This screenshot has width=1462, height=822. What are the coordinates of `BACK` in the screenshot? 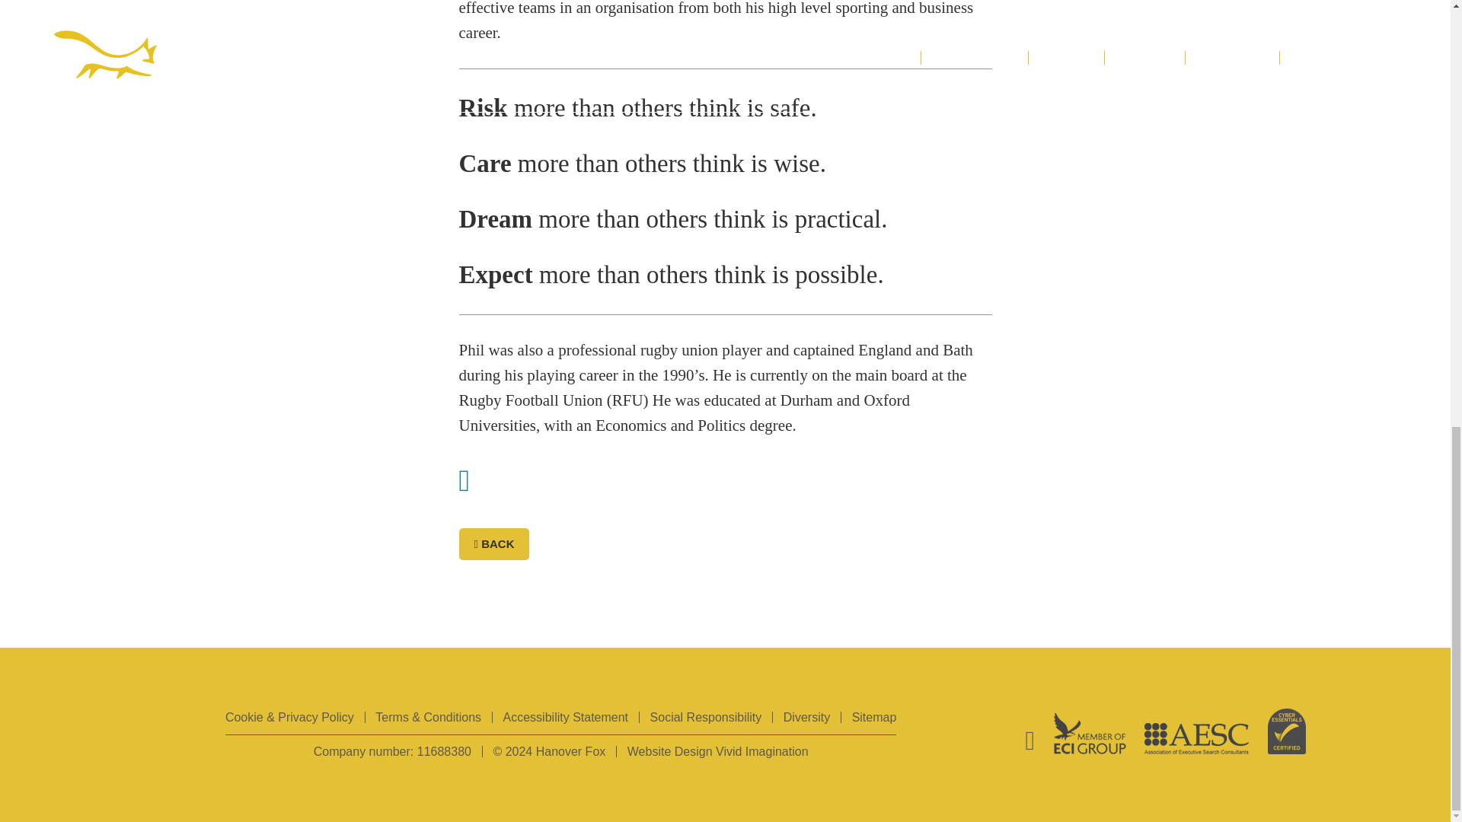 It's located at (493, 543).